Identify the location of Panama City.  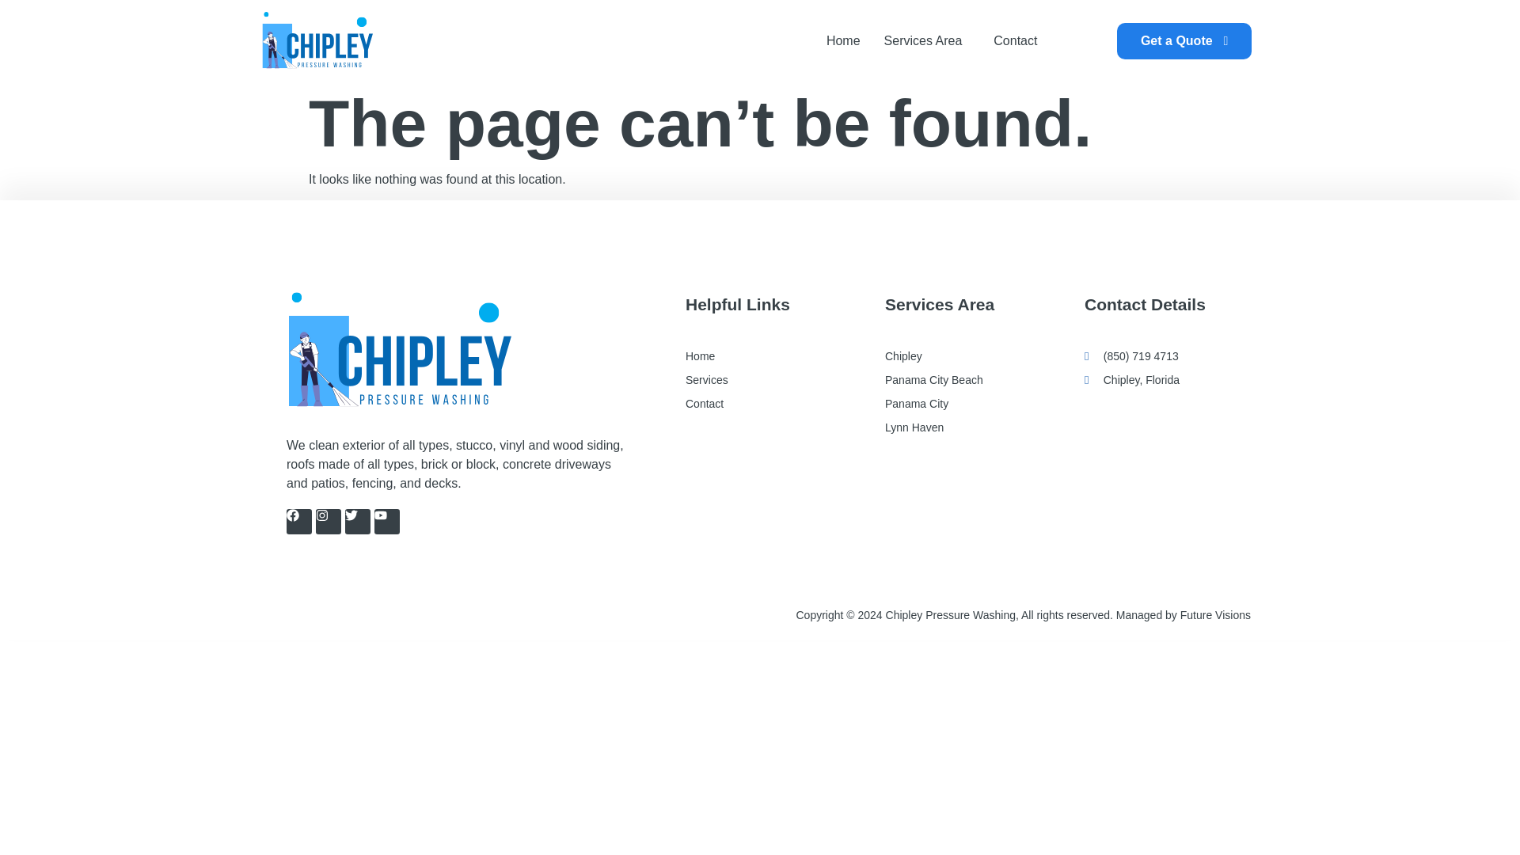
(959, 403).